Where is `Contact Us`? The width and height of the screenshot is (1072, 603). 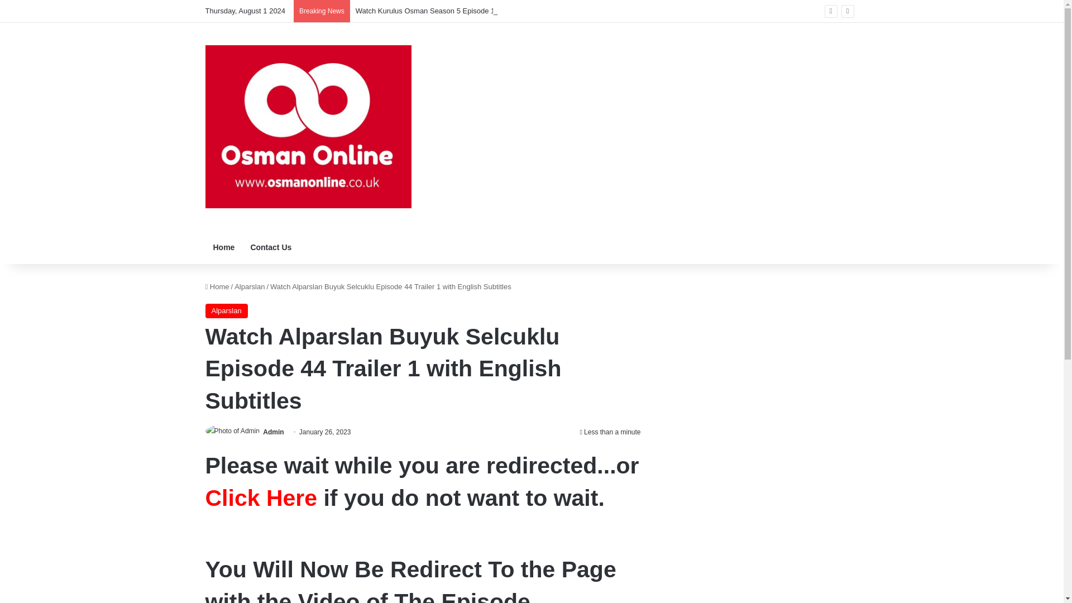
Contact Us is located at coordinates (270, 247).